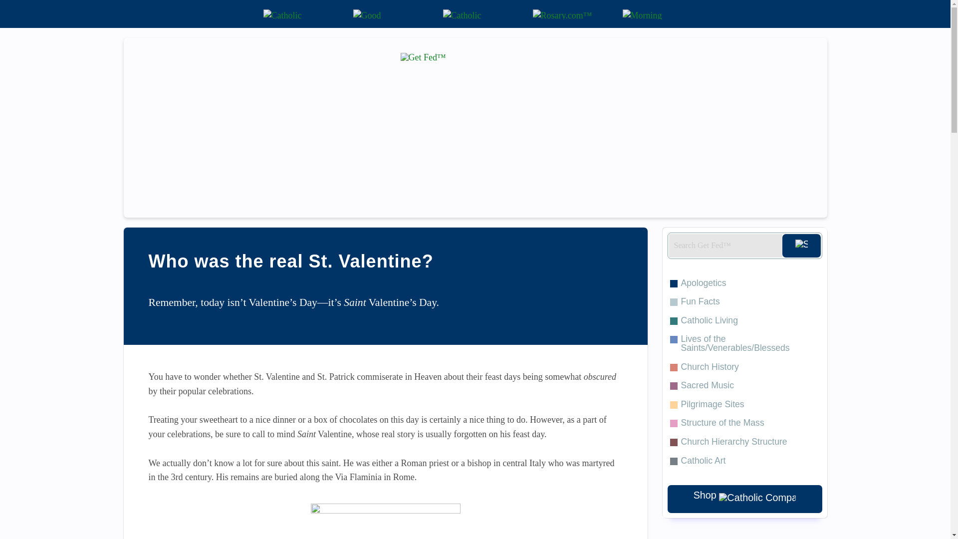 This screenshot has height=539, width=958. Describe the element at coordinates (744, 461) in the screenshot. I see `Catholic Art` at that location.